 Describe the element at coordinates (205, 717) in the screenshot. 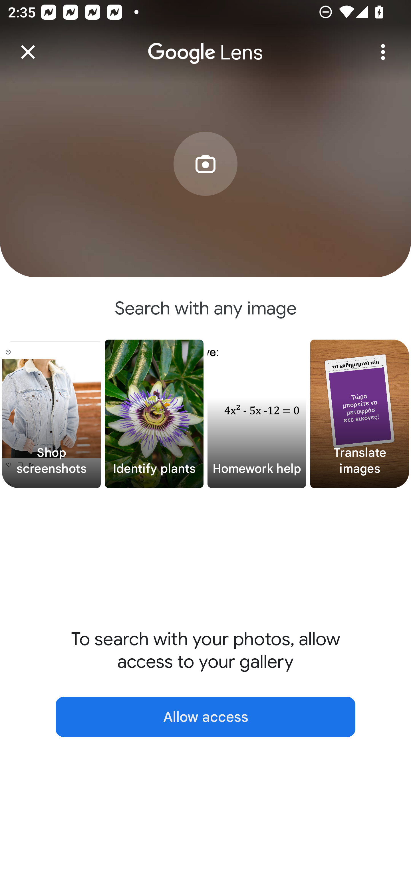

I see `Allow access` at that location.